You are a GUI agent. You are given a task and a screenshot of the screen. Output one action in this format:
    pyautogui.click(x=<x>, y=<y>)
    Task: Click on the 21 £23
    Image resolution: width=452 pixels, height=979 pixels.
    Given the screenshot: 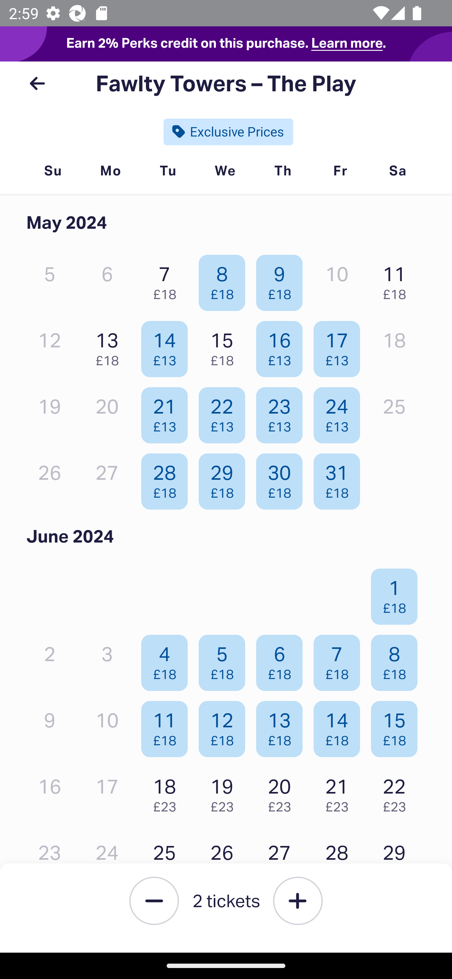 What is the action you would take?
    pyautogui.click(x=340, y=792)
    